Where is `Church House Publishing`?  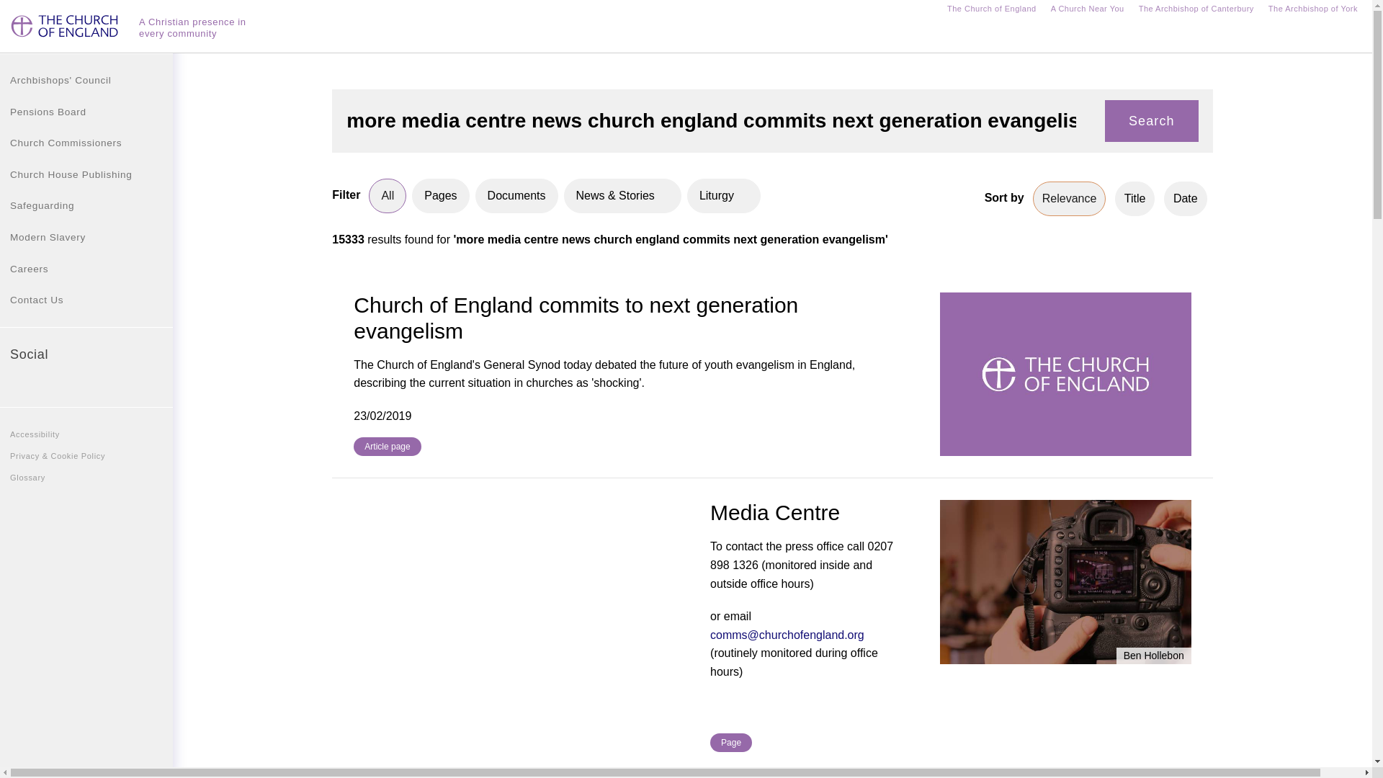 Church House Publishing is located at coordinates (86, 174).